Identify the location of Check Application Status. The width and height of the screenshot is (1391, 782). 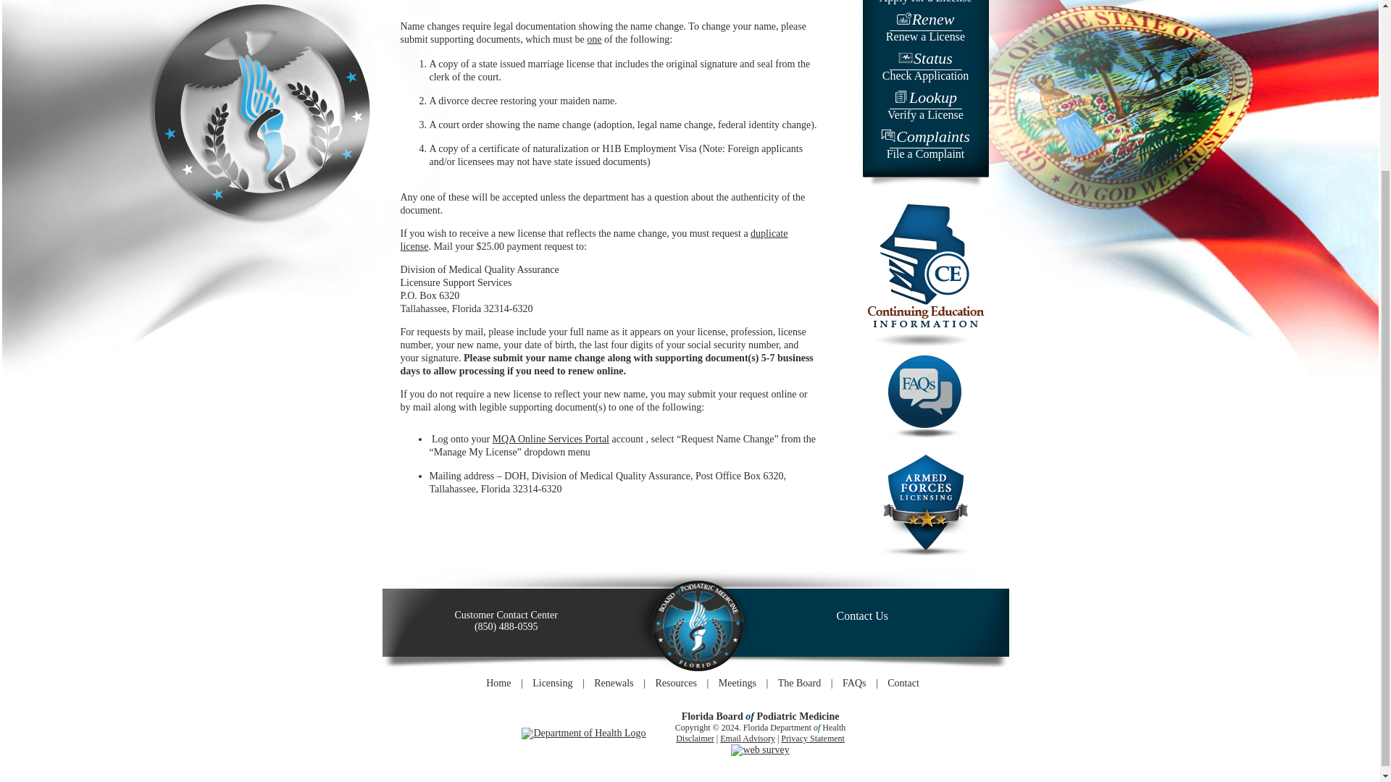
(903, 684).